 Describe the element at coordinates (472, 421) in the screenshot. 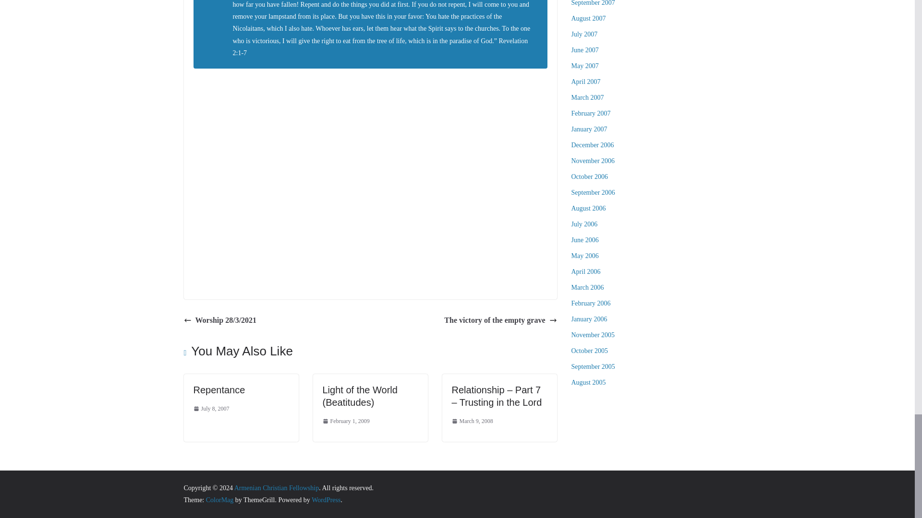

I see `1:00 am` at that location.